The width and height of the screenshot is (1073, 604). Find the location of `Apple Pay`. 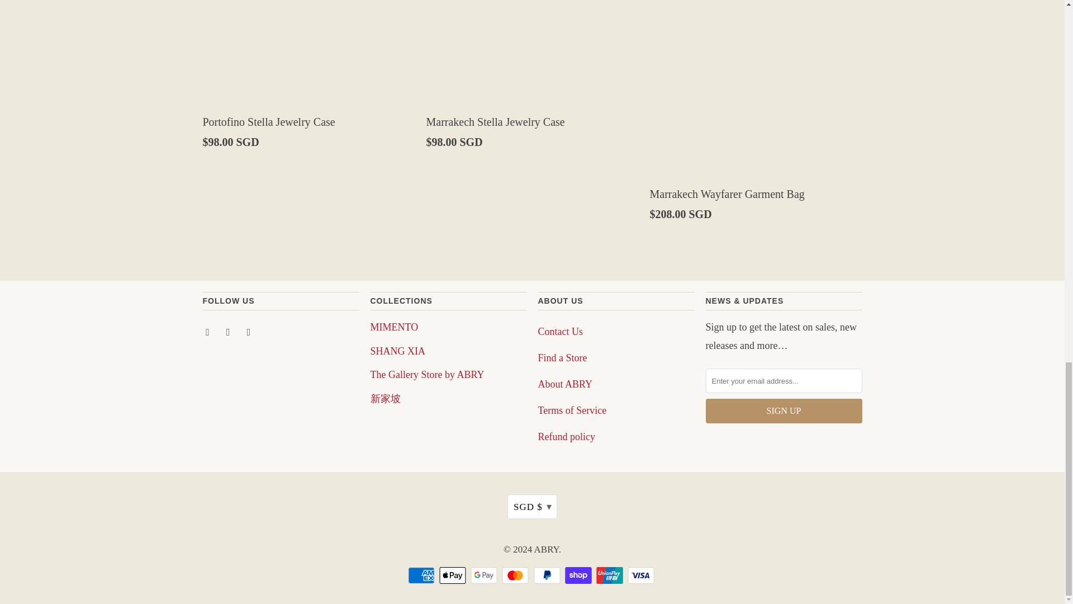

Apple Pay is located at coordinates (453, 575).